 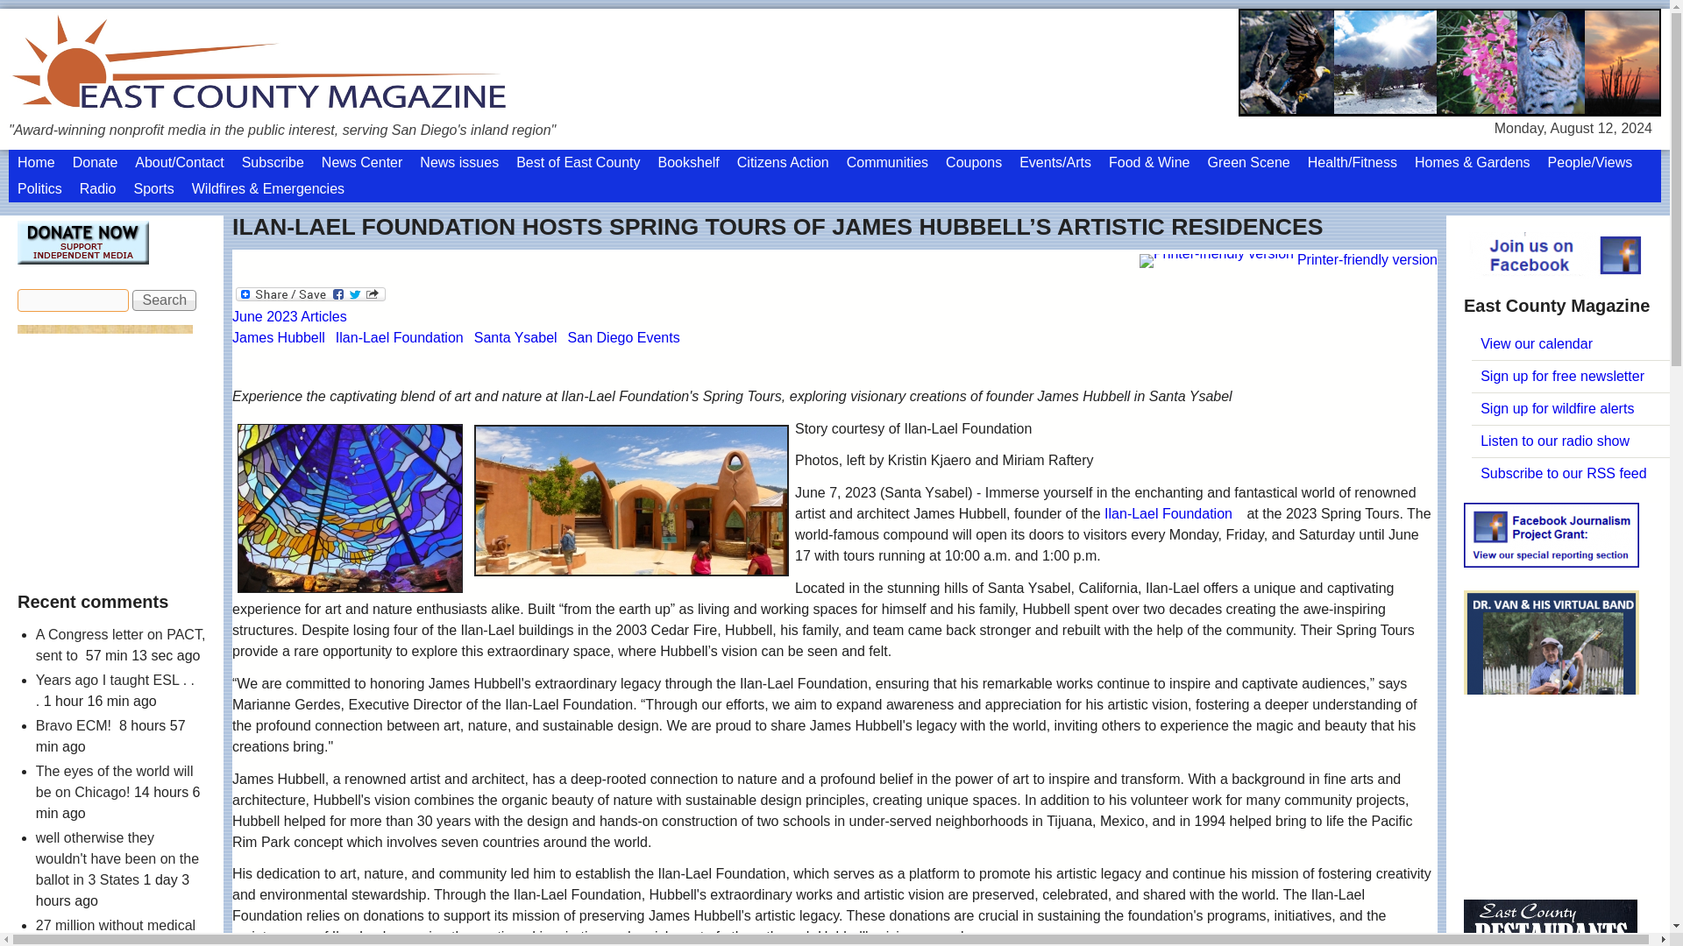 I want to click on News issues, so click(x=459, y=162).